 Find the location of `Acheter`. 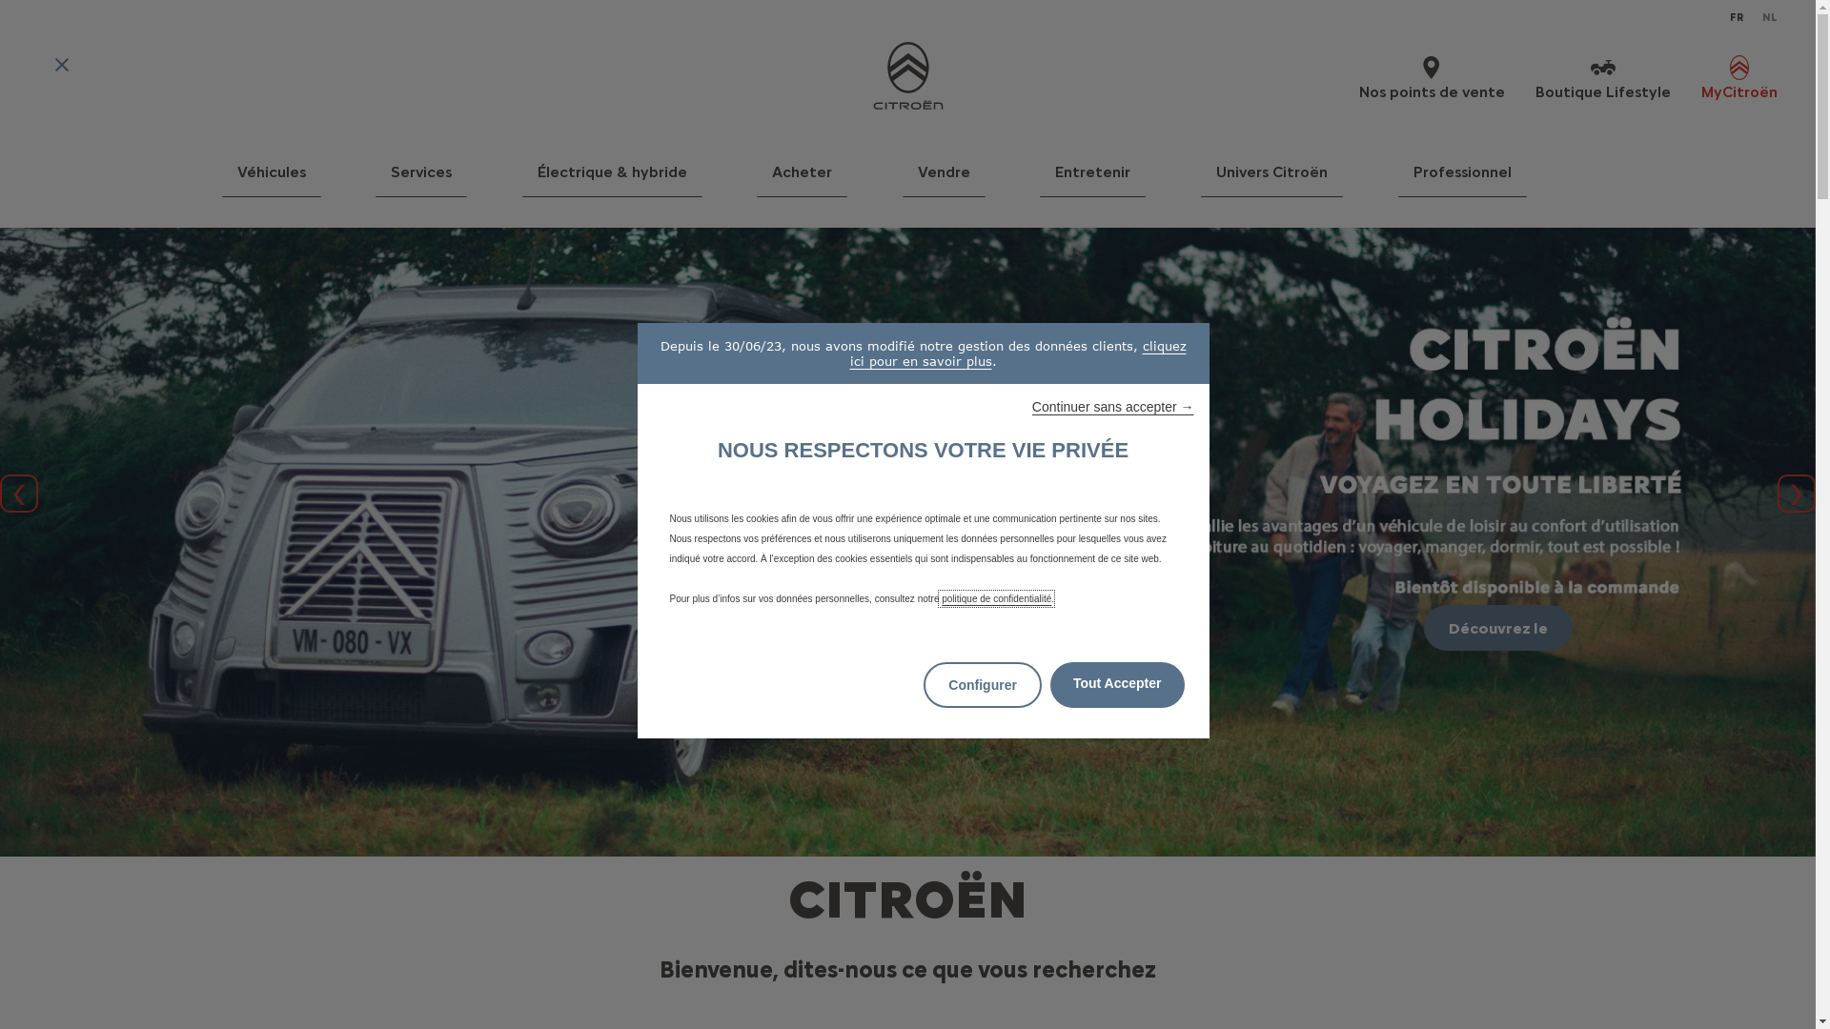

Acheter is located at coordinates (803, 179).